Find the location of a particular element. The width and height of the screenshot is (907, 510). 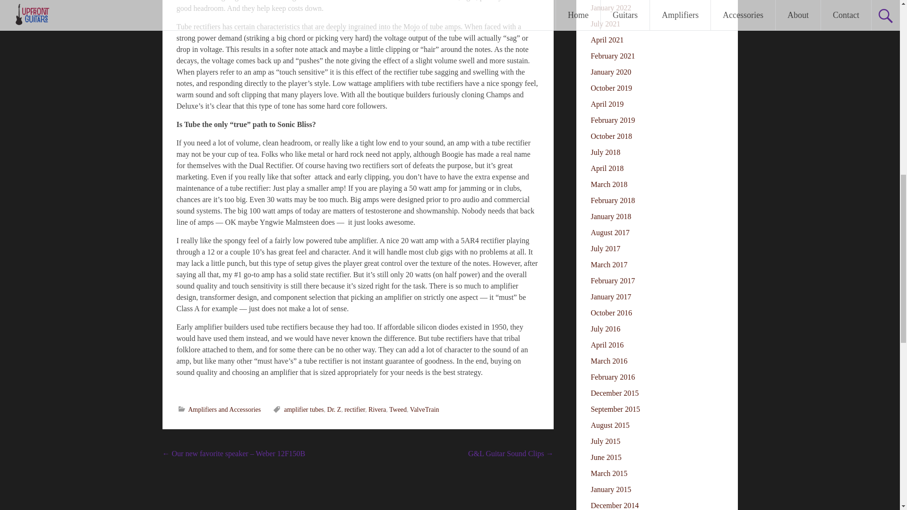

February 2021 is located at coordinates (612, 56).